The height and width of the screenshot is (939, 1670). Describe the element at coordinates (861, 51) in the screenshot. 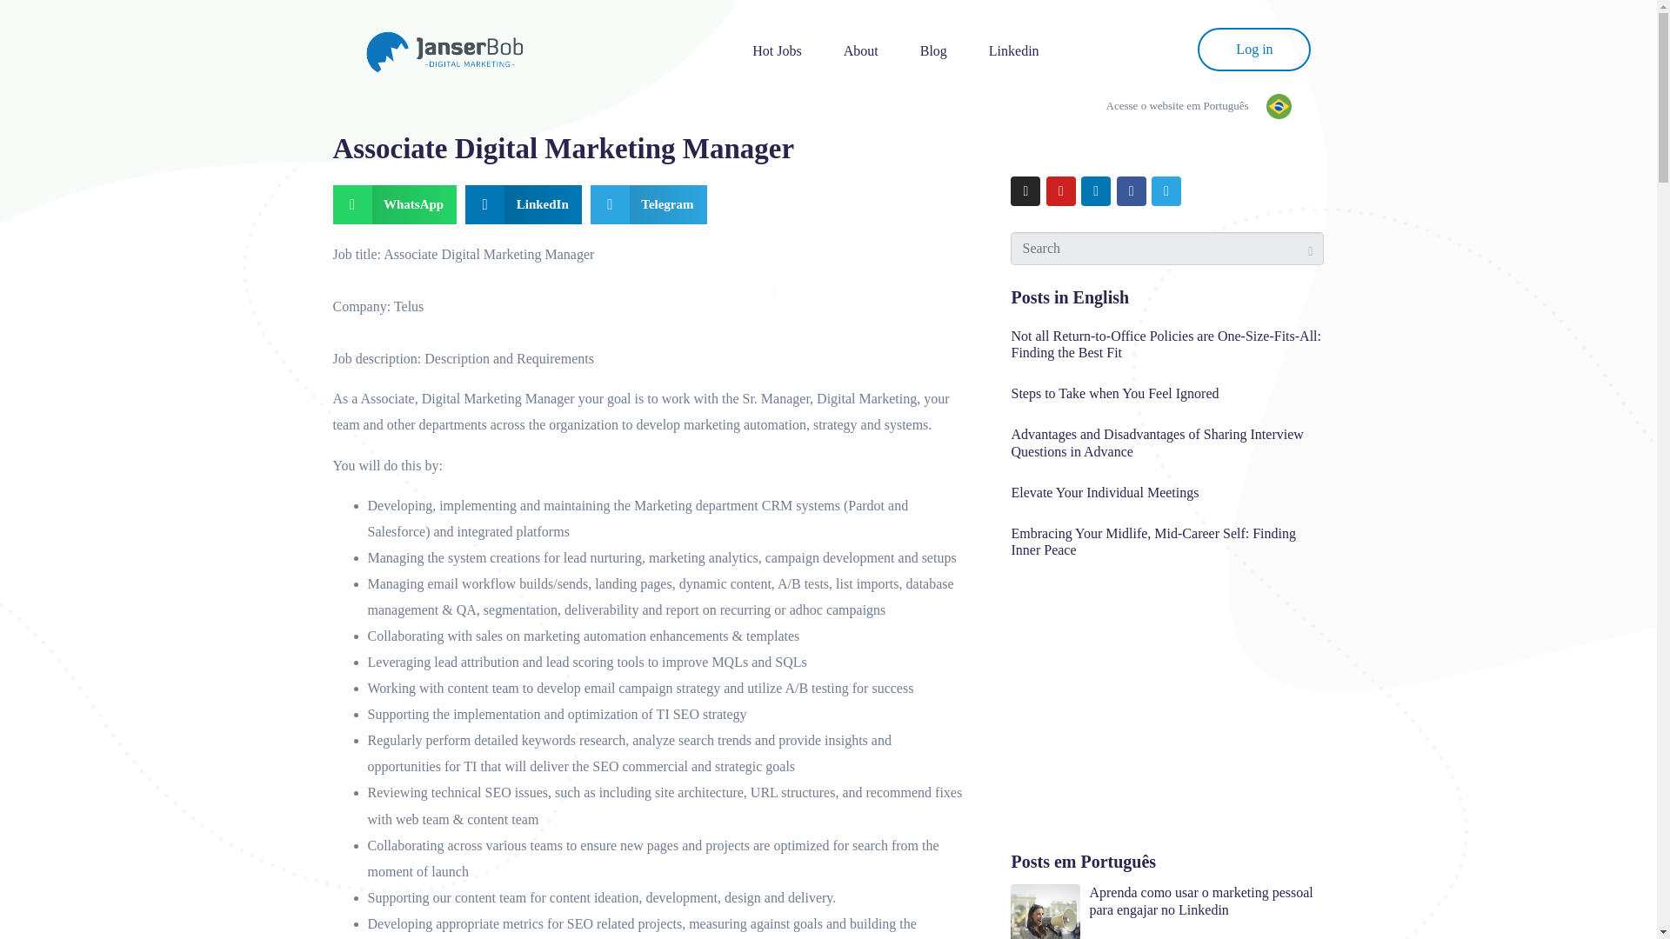

I see `About` at that location.